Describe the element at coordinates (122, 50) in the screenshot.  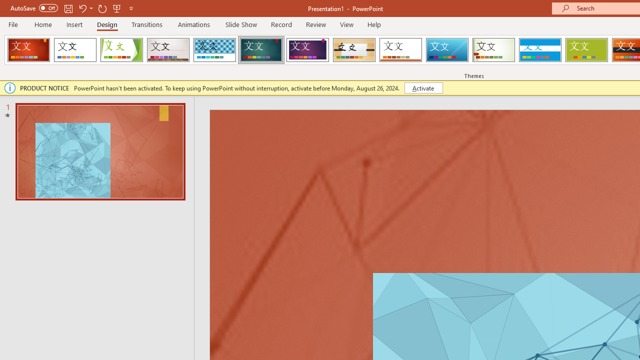
I see `Facet` at that location.